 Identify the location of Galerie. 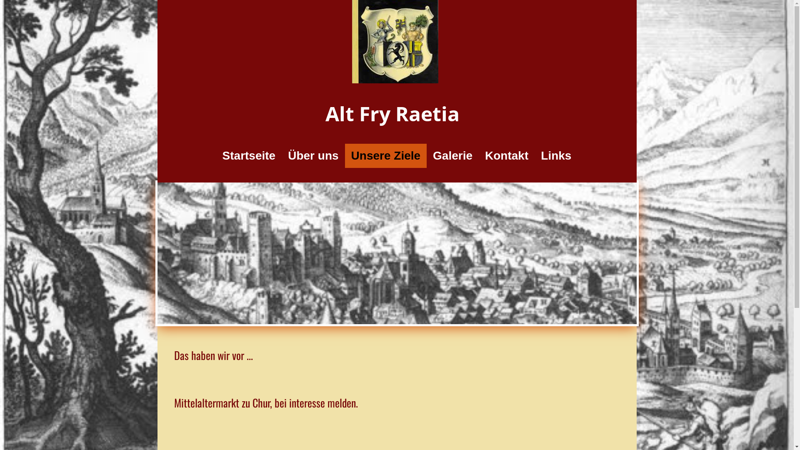
(452, 156).